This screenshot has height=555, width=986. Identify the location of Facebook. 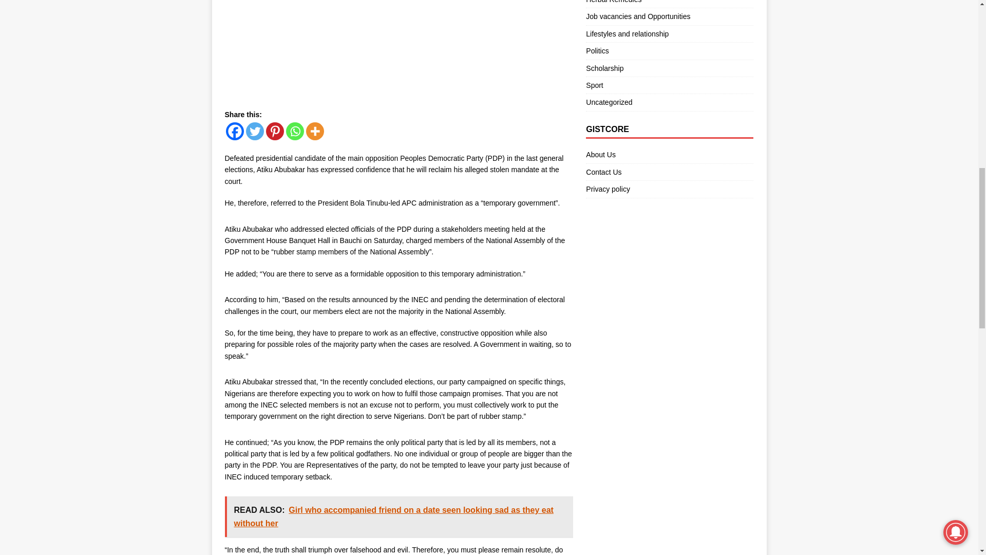
(234, 131).